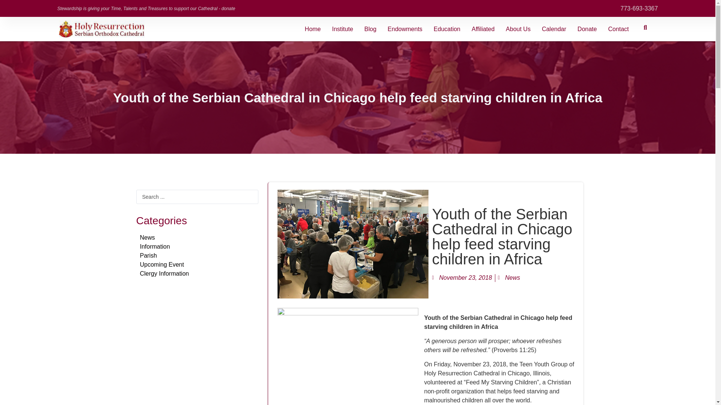  Describe the element at coordinates (147, 237) in the screenshot. I see `News` at that location.